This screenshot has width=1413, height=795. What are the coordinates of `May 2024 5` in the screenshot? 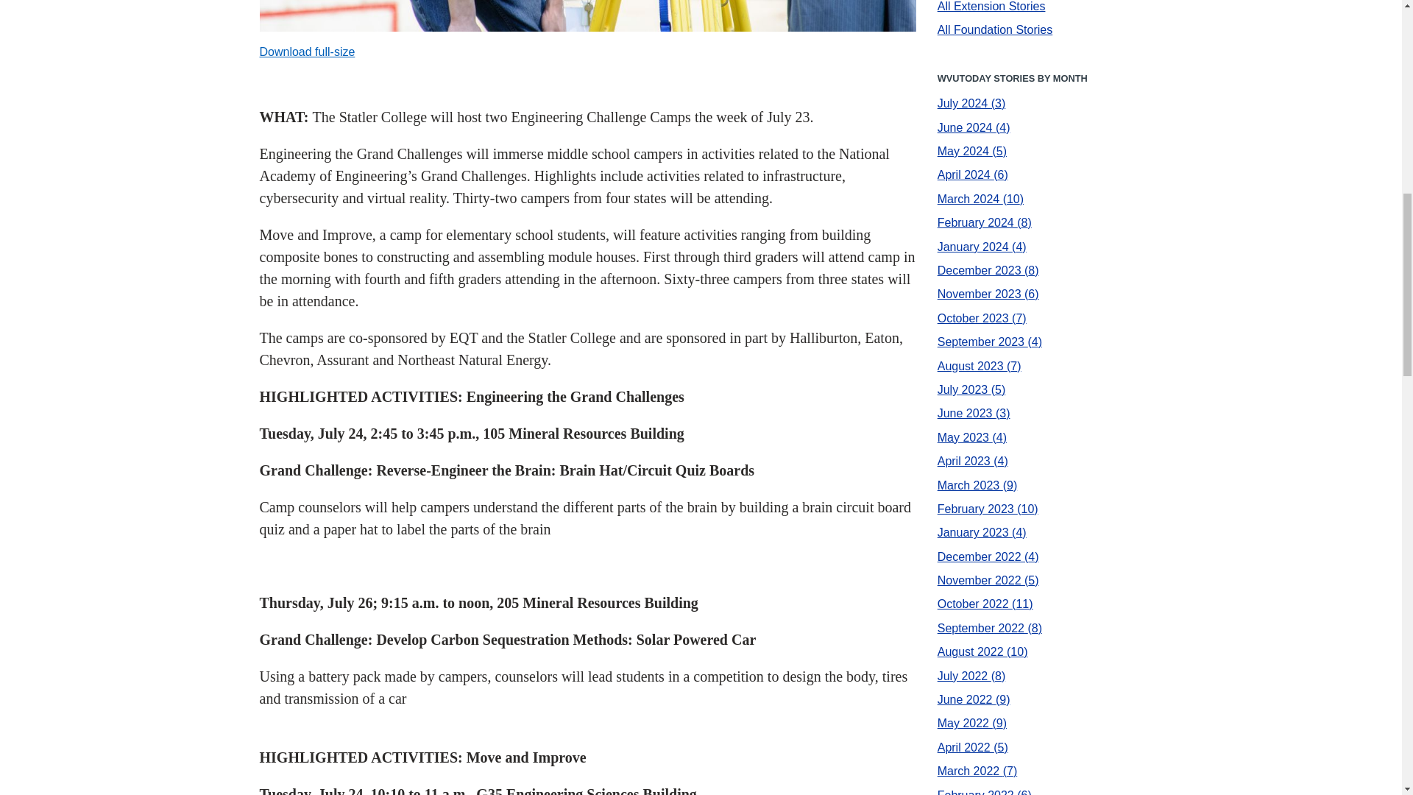 It's located at (971, 150).